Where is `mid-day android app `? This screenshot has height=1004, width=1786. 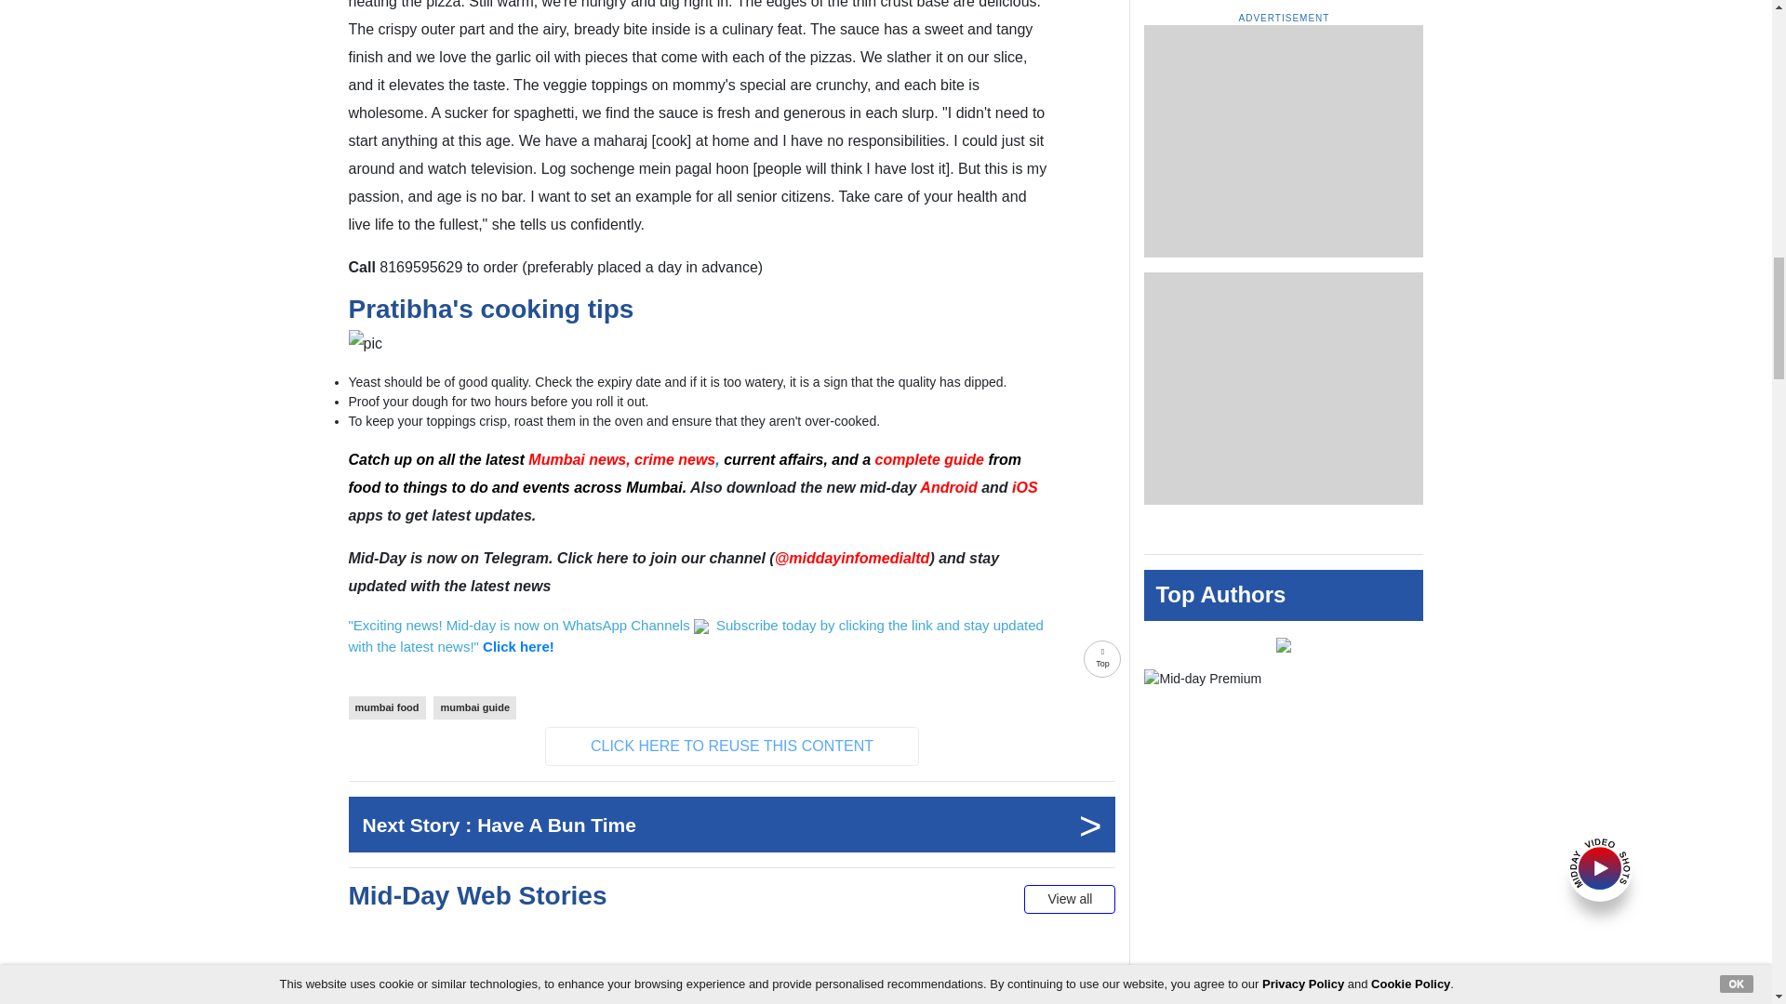 mid-day android app  is located at coordinates (948, 487).